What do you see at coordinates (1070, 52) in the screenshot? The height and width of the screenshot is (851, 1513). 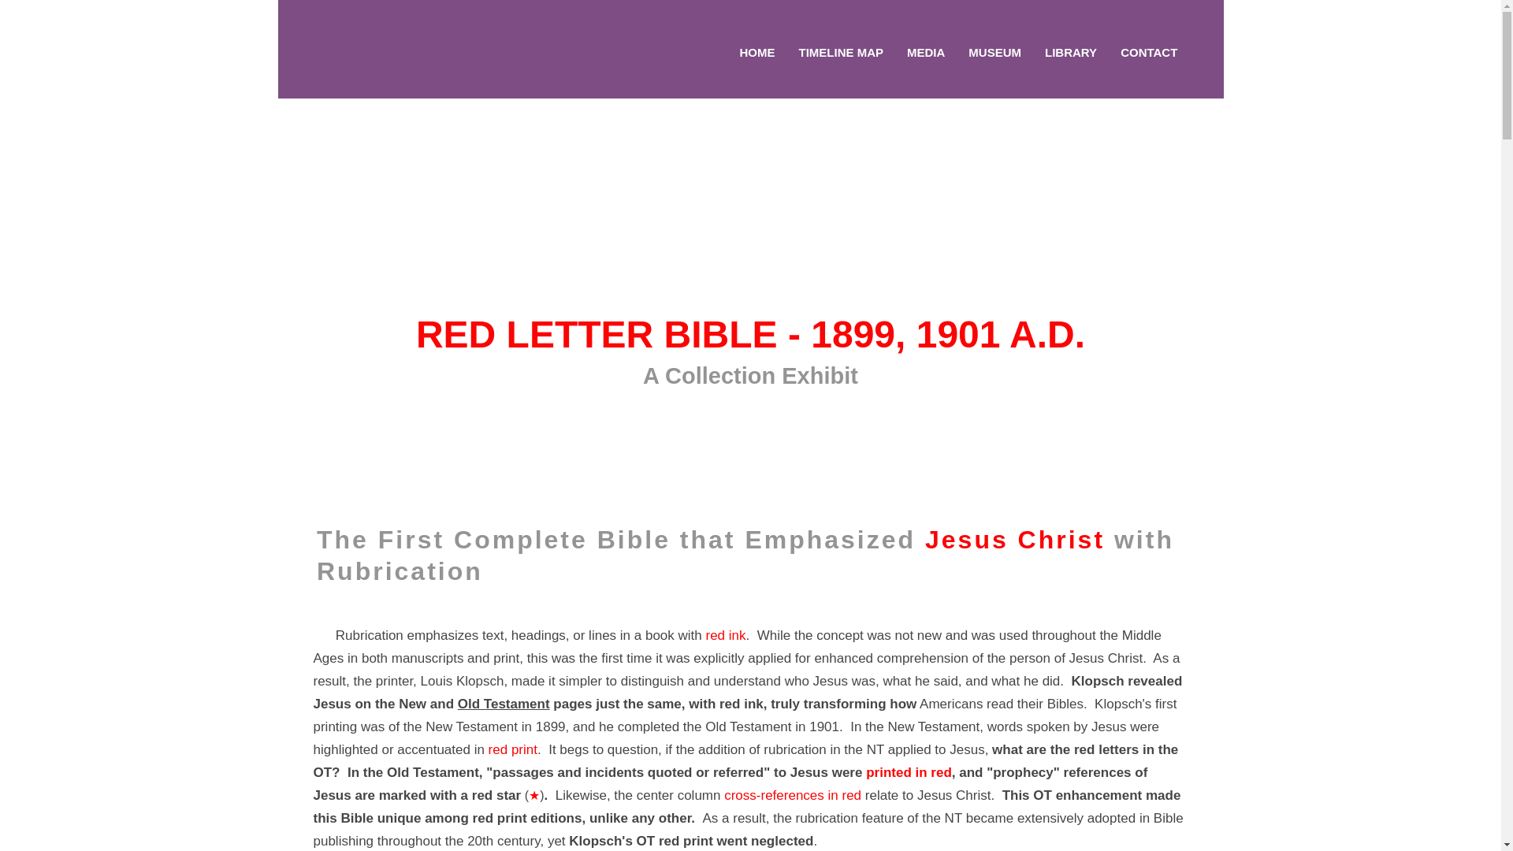 I see `LIBRARY` at bounding box center [1070, 52].